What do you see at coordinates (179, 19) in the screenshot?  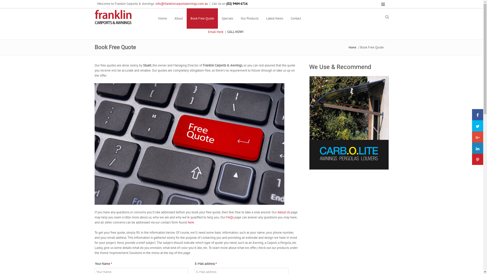 I see `About` at bounding box center [179, 19].